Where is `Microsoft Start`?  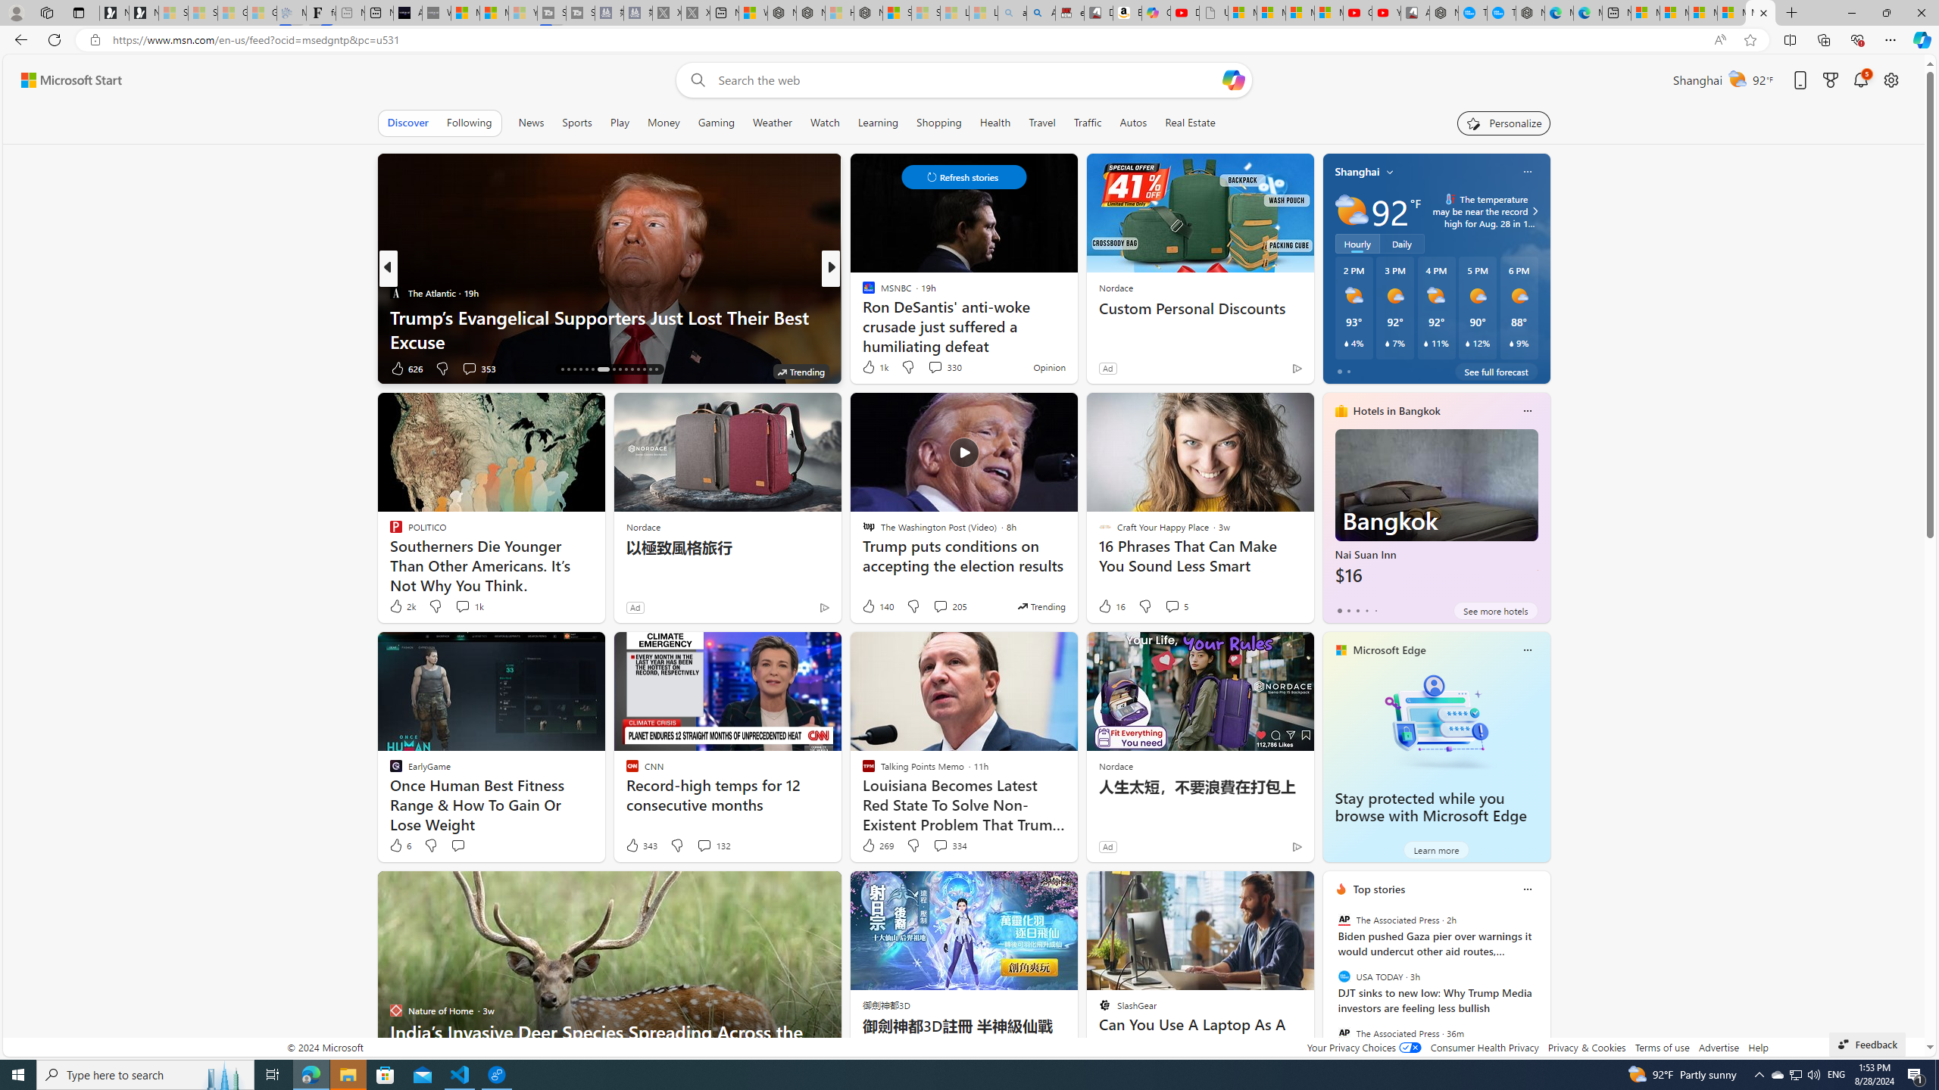 Microsoft Start is located at coordinates (71, 80).